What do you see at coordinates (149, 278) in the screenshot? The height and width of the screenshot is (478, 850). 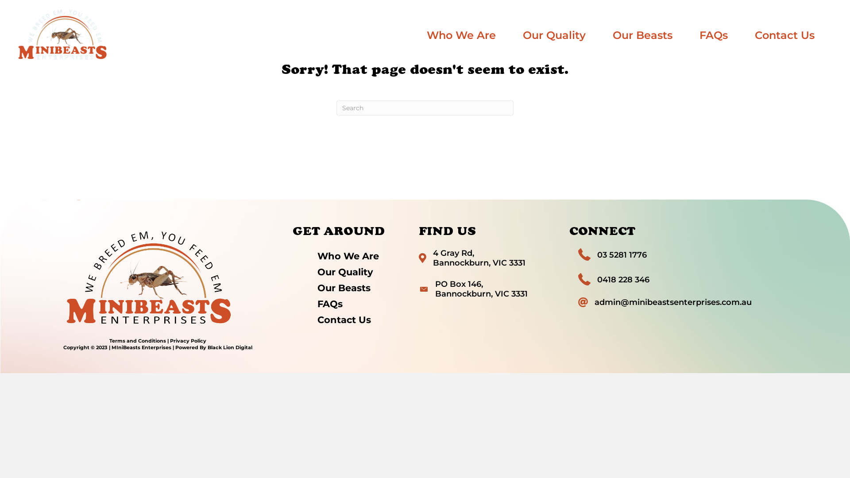 I see `MiniBeasts-Logo` at bounding box center [149, 278].